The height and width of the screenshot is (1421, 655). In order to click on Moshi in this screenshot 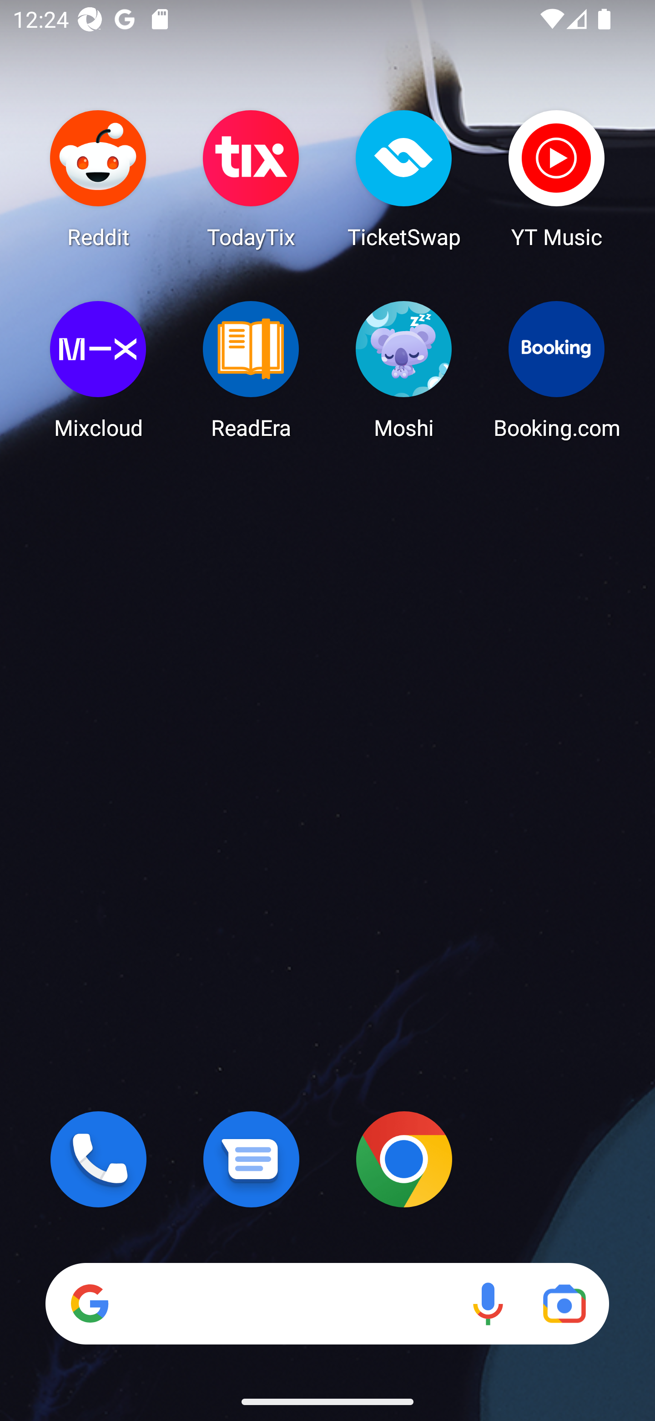, I will do `click(404, 369)`.